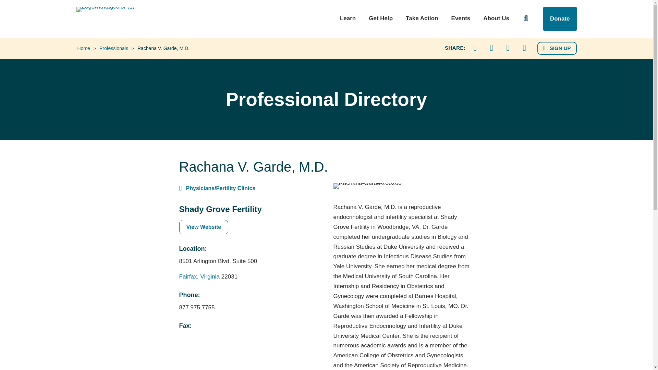 The width and height of the screenshot is (658, 370). Describe the element at coordinates (348, 22) in the screenshot. I see `Learn` at that location.